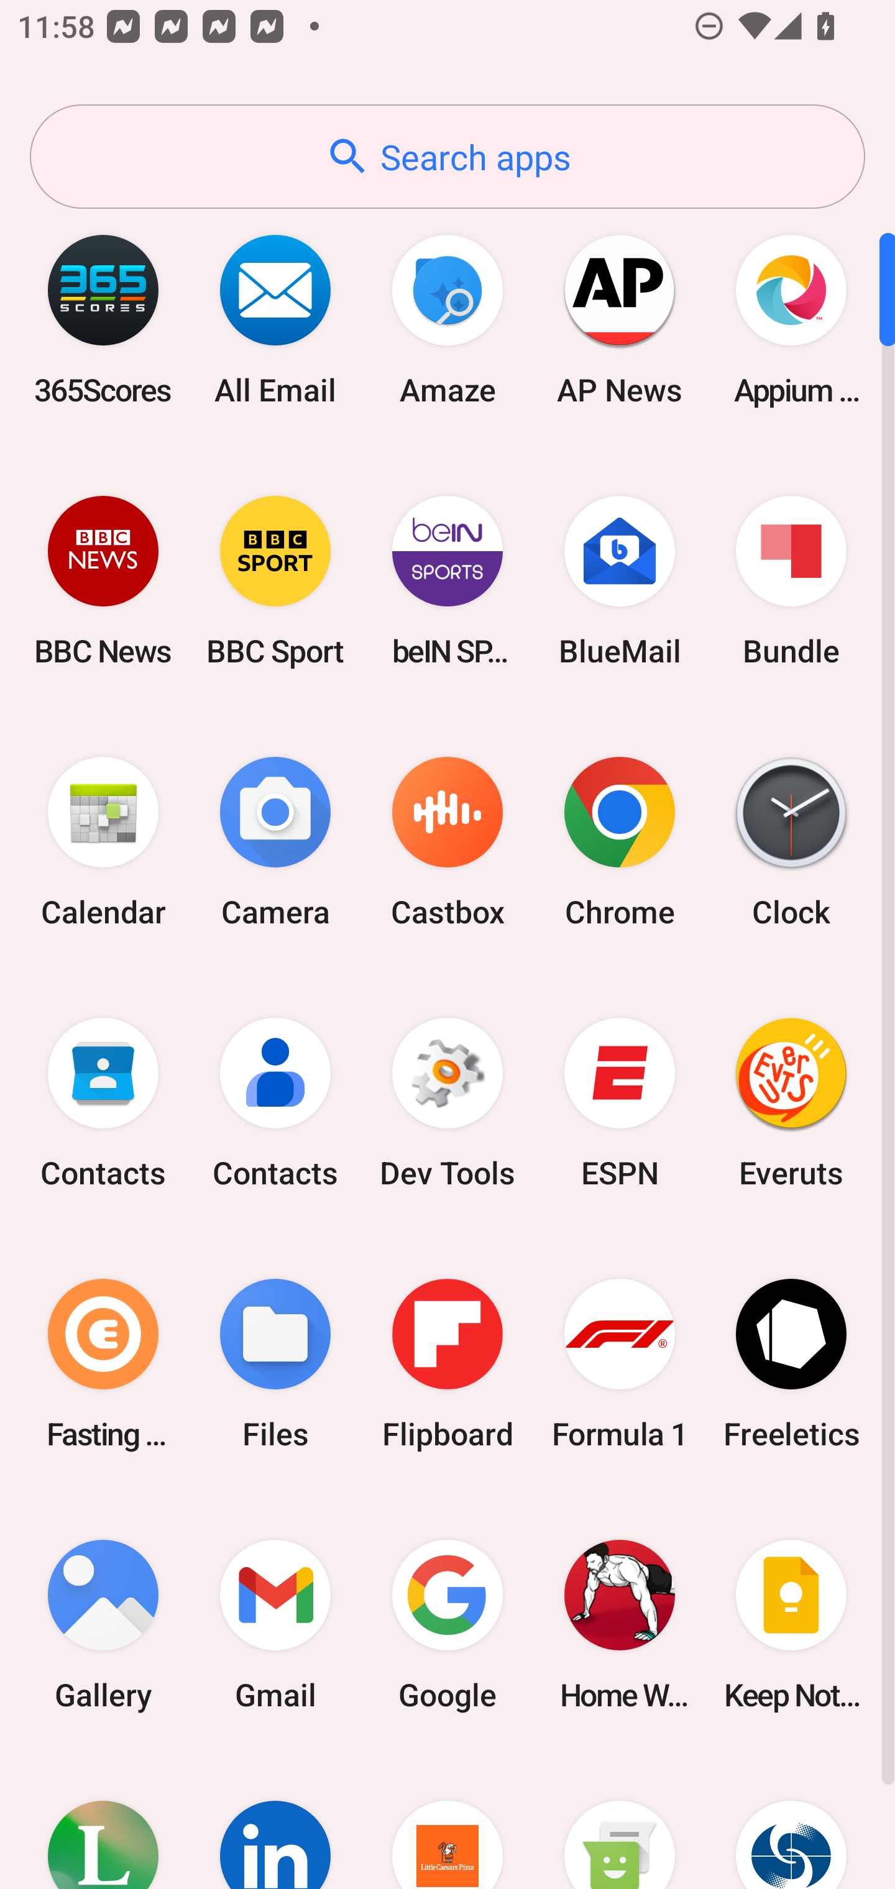  What do you see at coordinates (275, 843) in the screenshot?
I see `Camera` at bounding box center [275, 843].